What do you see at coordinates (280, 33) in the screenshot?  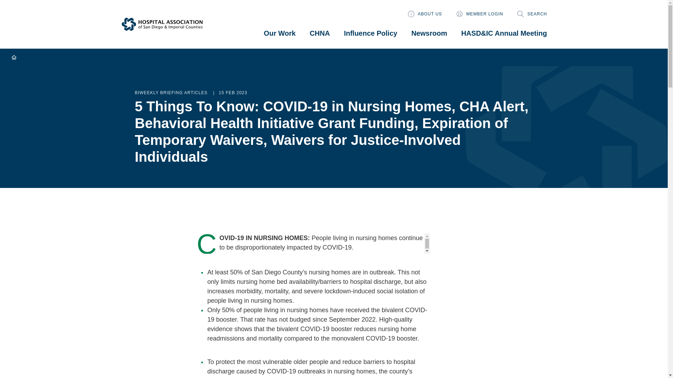 I see `Our Work` at bounding box center [280, 33].